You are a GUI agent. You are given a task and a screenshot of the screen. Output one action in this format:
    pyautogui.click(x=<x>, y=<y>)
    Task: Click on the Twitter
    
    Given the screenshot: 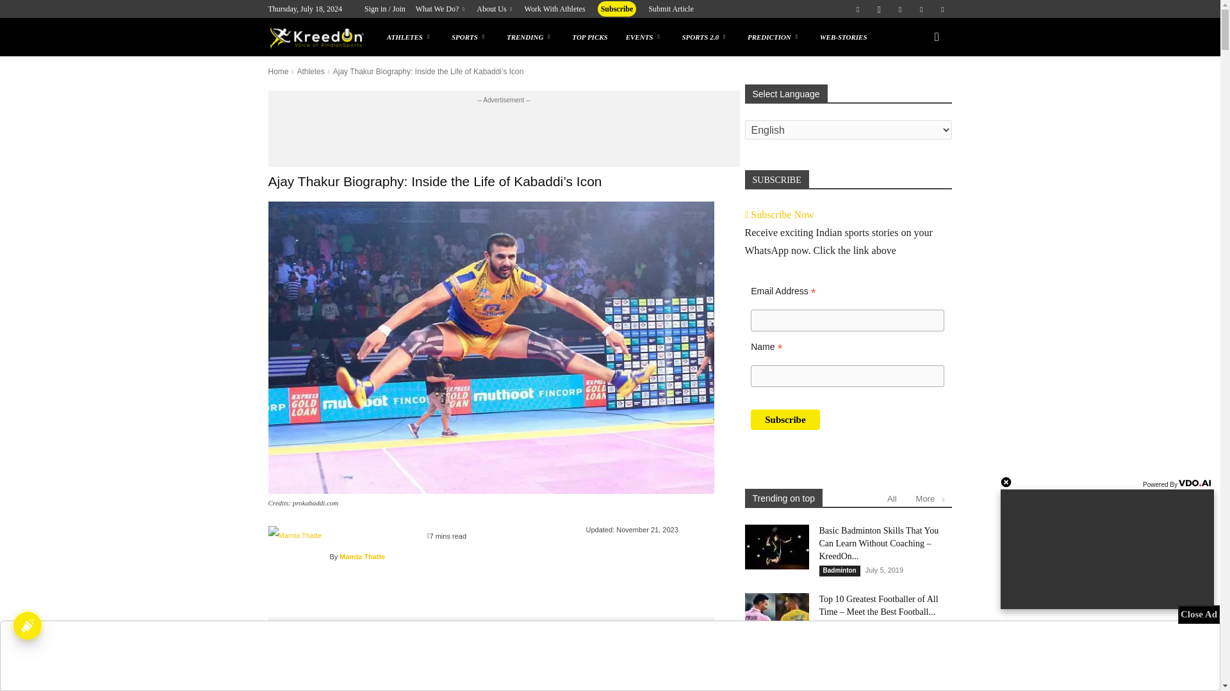 What is the action you would take?
    pyautogui.click(x=921, y=9)
    